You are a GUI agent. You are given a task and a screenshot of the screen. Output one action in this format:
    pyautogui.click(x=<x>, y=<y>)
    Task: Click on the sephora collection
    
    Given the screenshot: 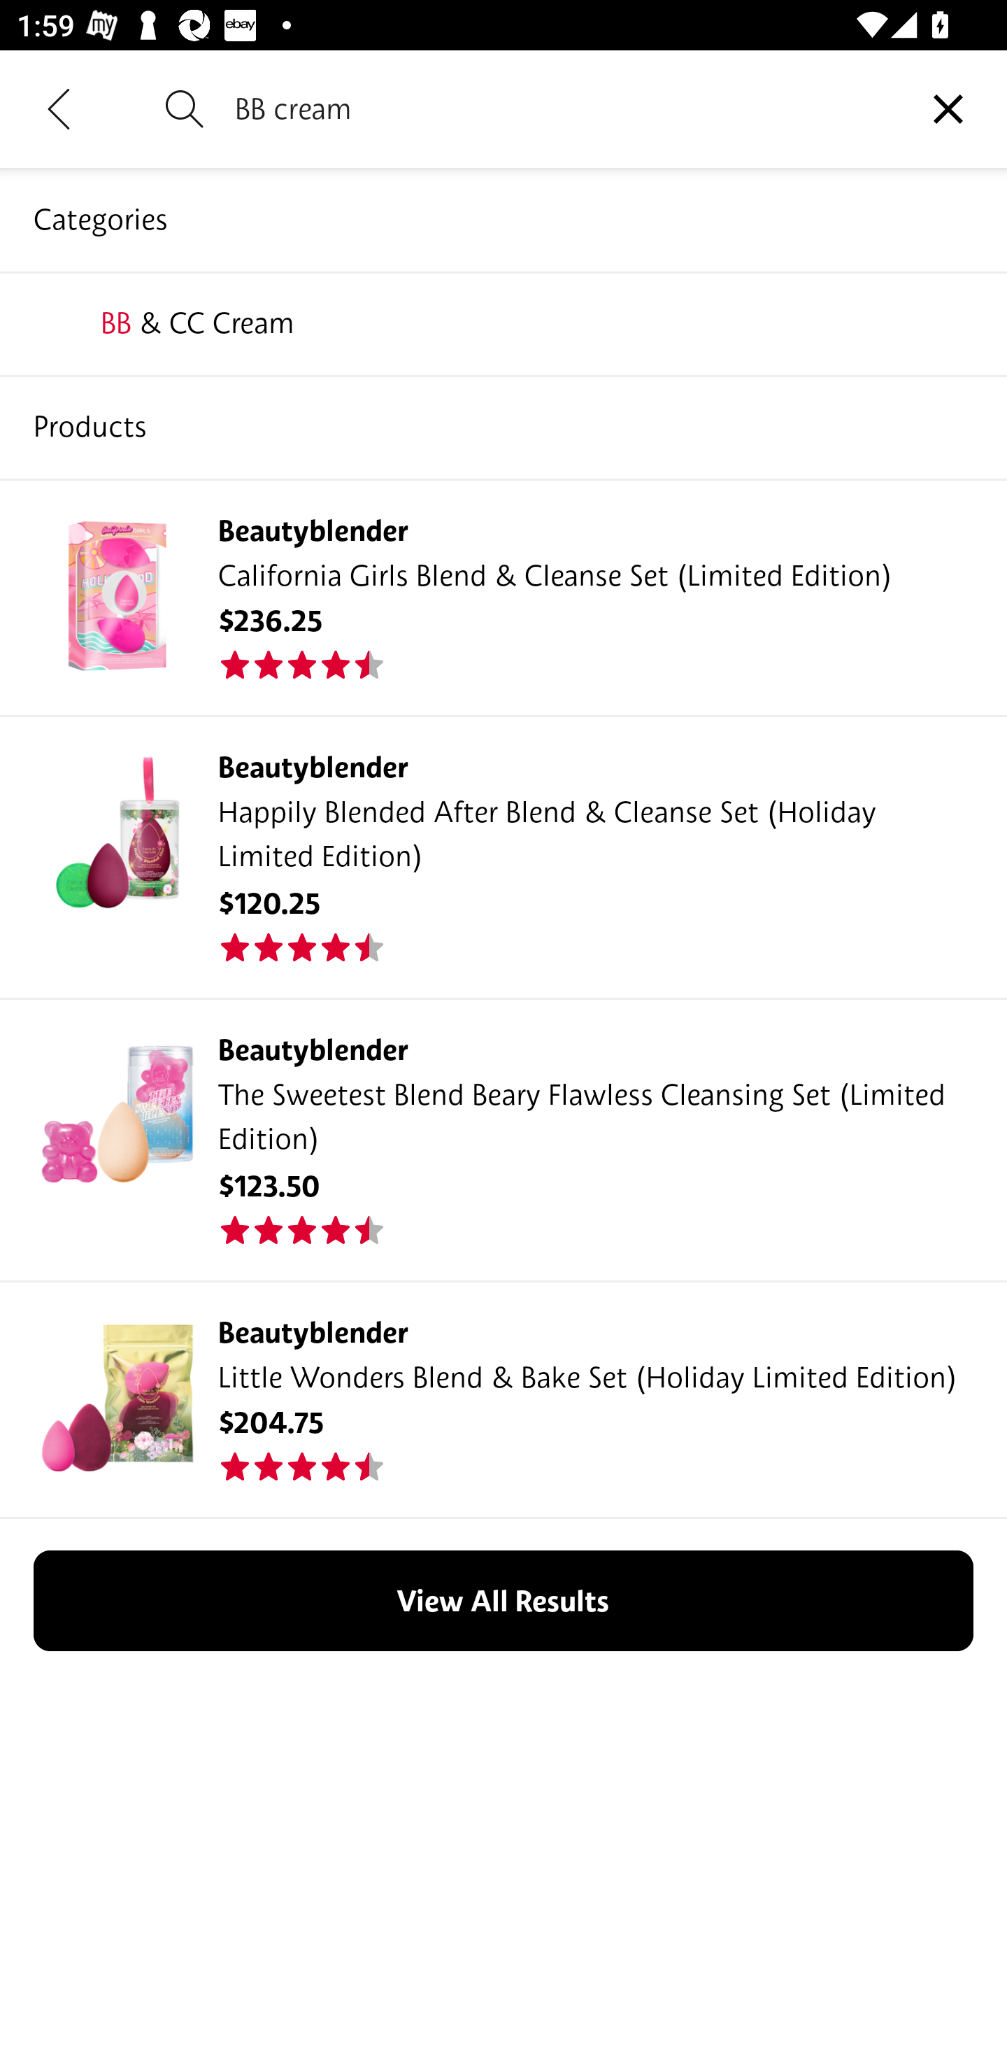 What is the action you would take?
    pyautogui.click(x=503, y=323)
    